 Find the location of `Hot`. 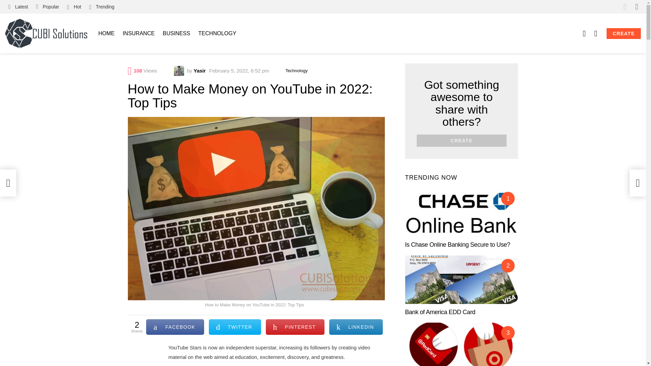

Hot is located at coordinates (74, 7).